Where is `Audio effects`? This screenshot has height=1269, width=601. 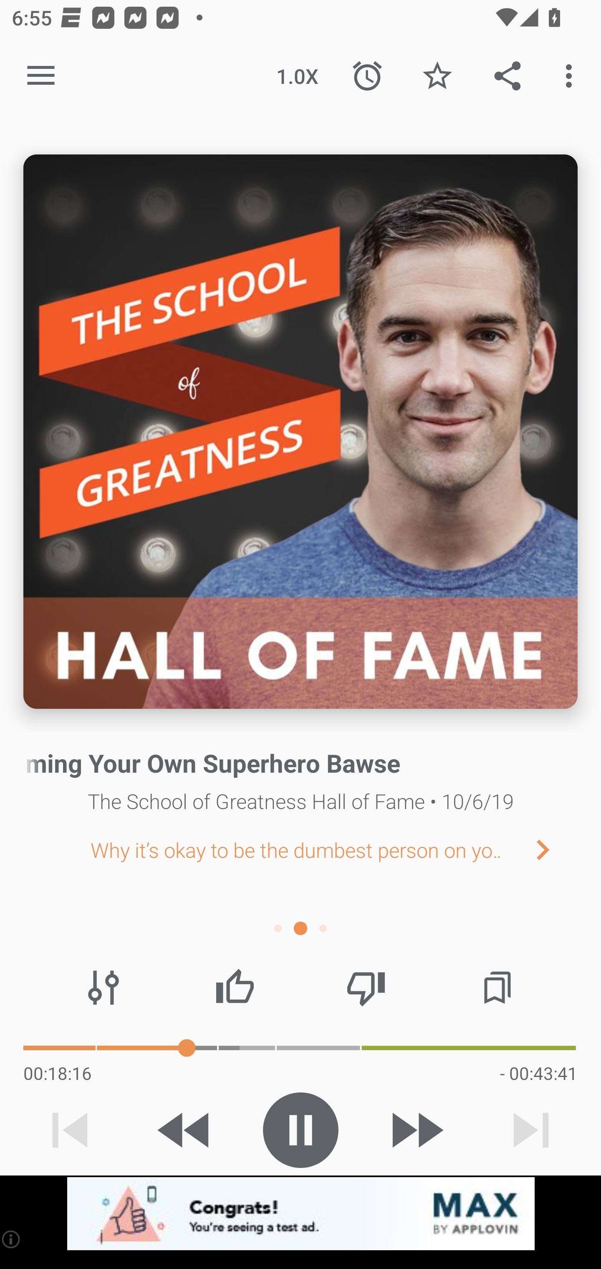
Audio effects is located at coordinates (104, 988).